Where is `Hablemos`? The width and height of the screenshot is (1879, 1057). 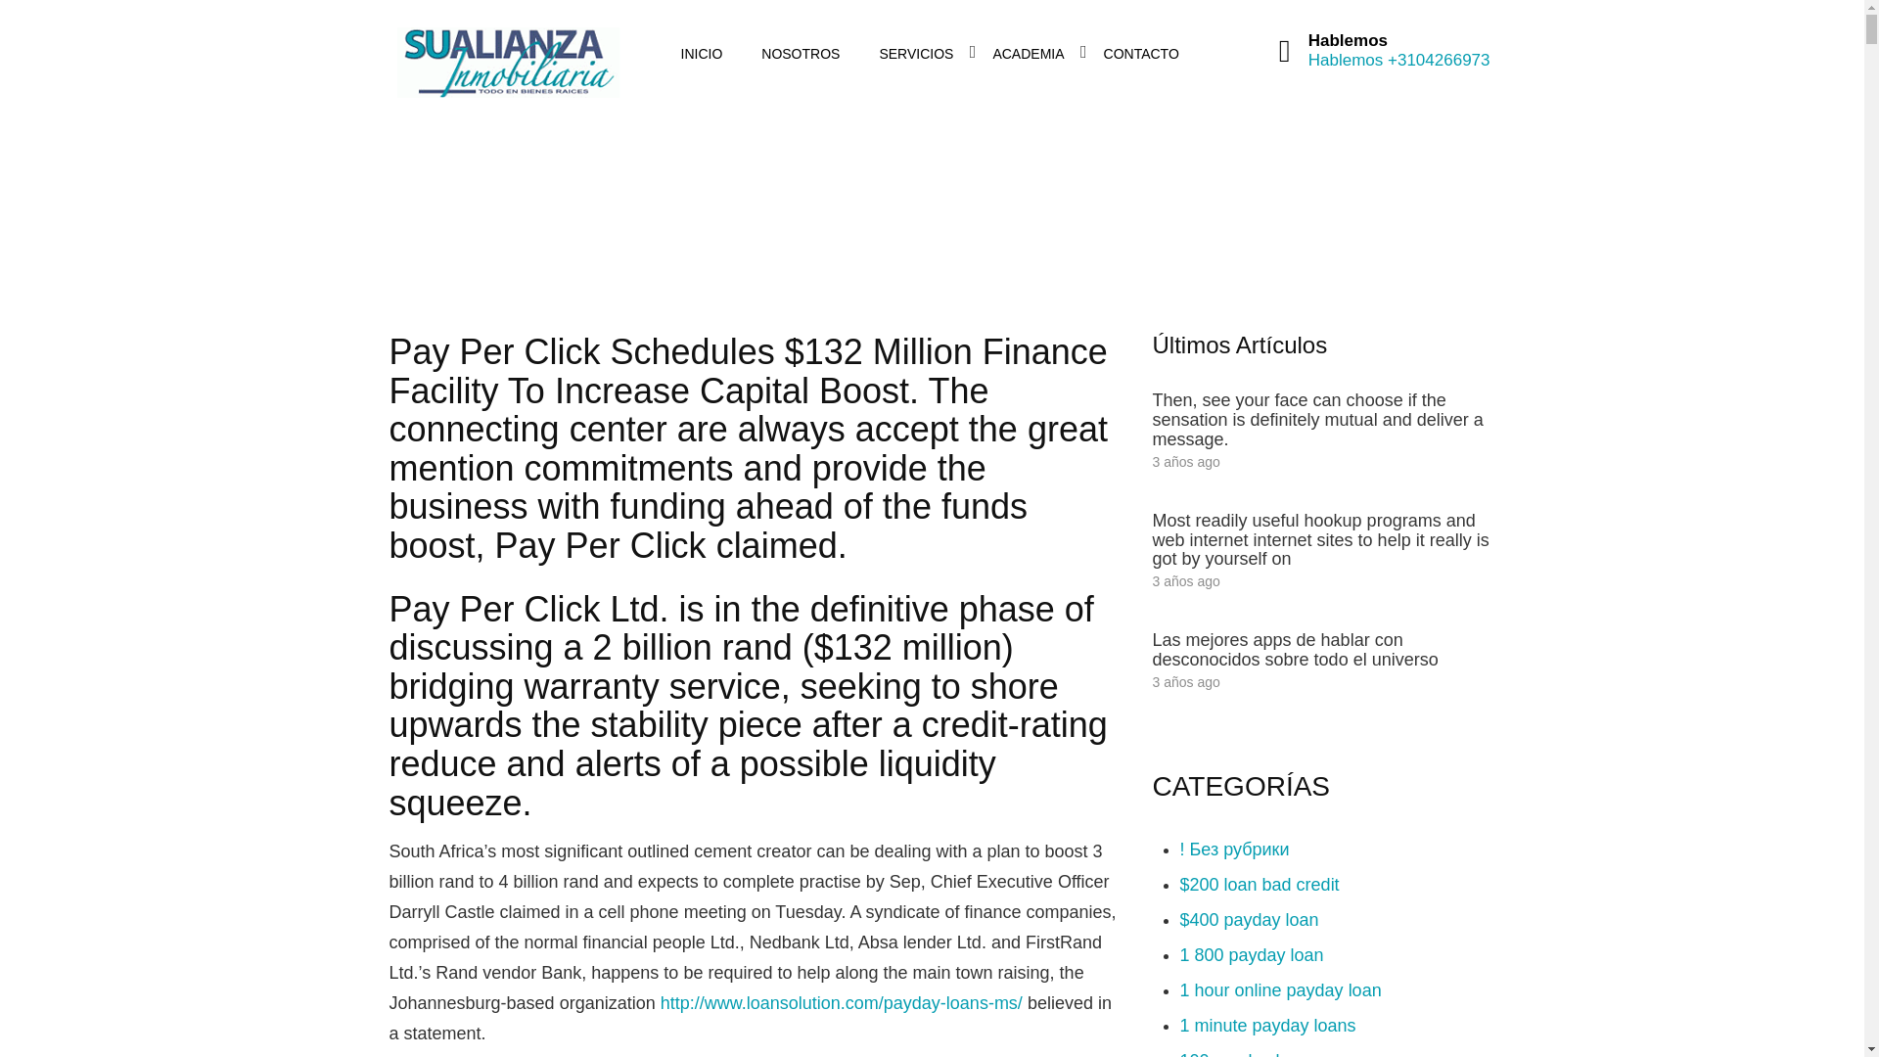
Hablemos is located at coordinates (1348, 60).